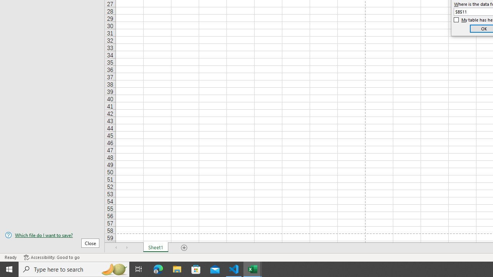  I want to click on Which file do I want to save?, so click(52, 235).